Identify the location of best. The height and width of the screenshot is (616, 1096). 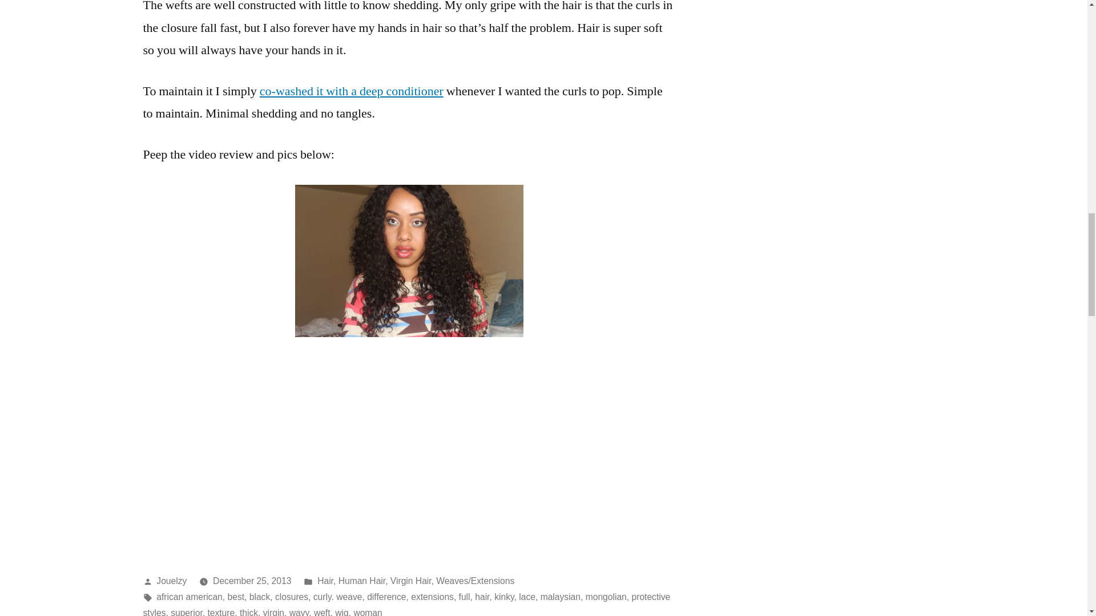
(236, 597).